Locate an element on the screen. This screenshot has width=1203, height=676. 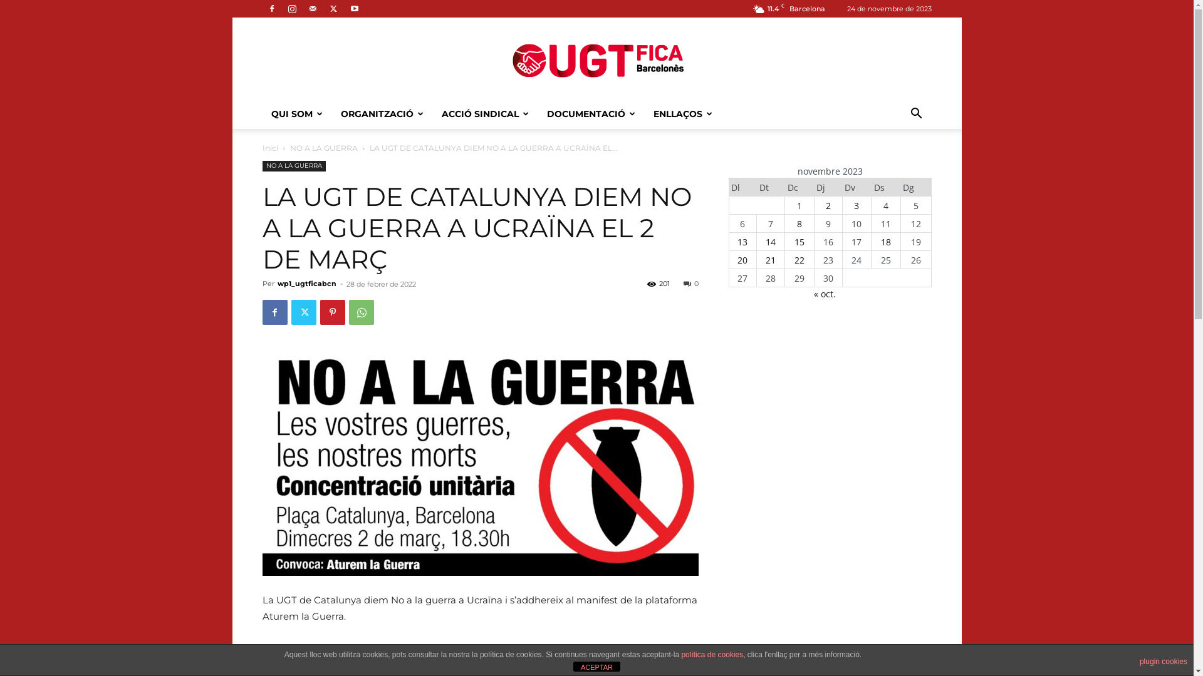
20 is located at coordinates (742, 260).